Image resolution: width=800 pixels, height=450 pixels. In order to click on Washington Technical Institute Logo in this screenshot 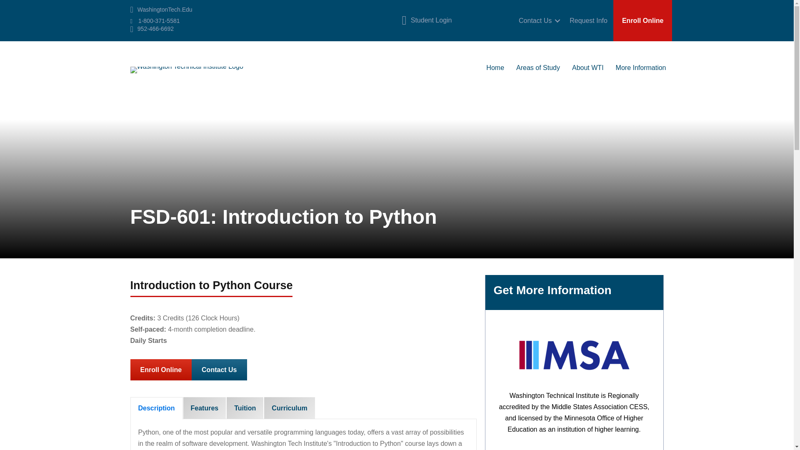, I will do `click(186, 70)`.